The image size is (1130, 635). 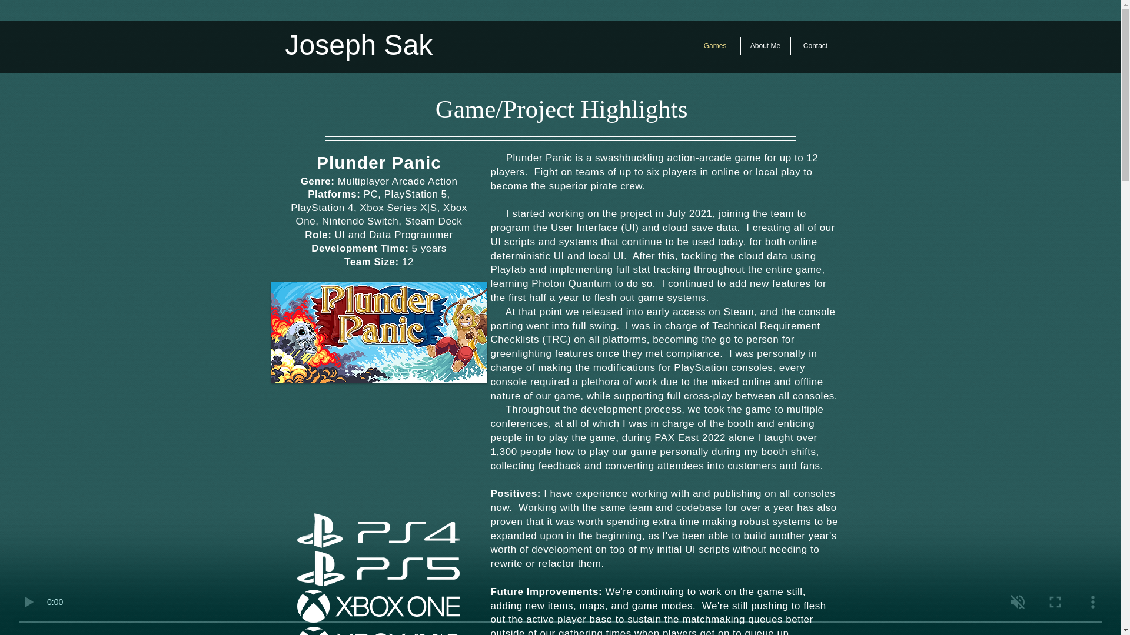 What do you see at coordinates (378, 630) in the screenshot?
I see `Xbox Store` at bounding box center [378, 630].